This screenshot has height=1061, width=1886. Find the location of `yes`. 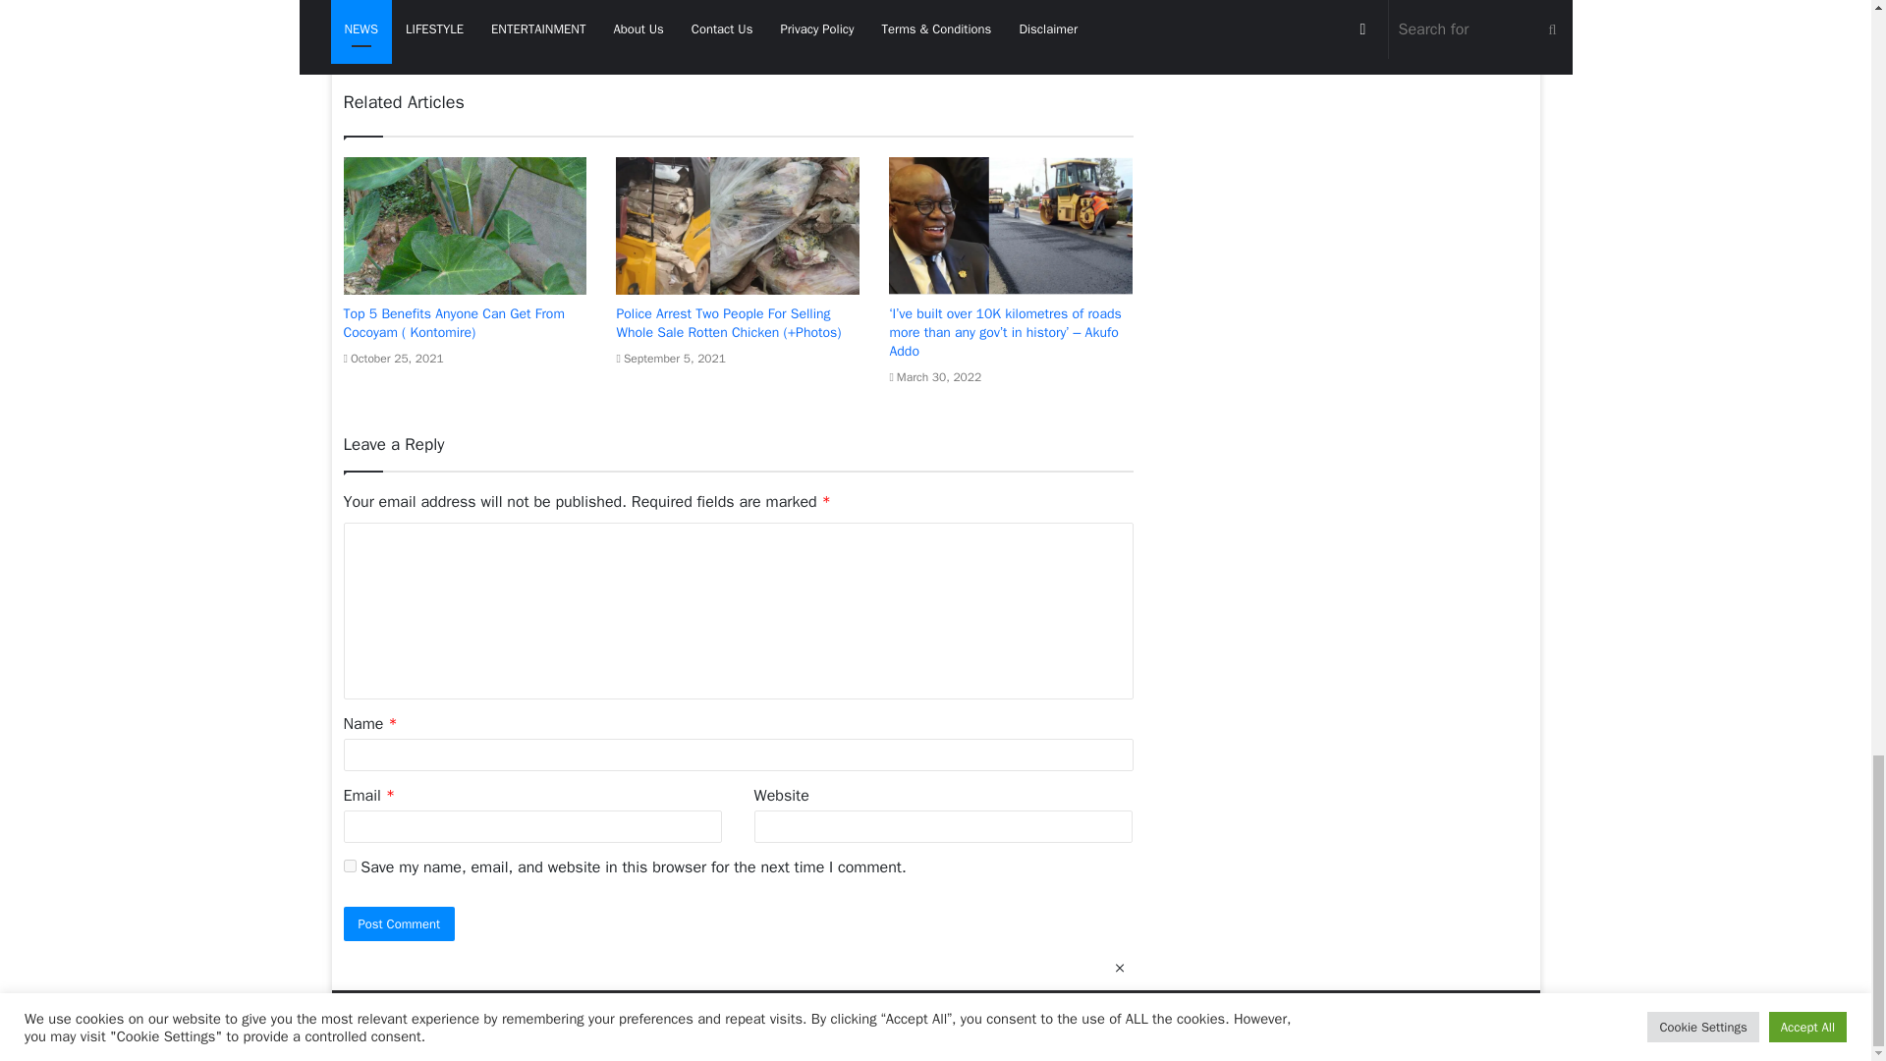

yes is located at coordinates (350, 865).